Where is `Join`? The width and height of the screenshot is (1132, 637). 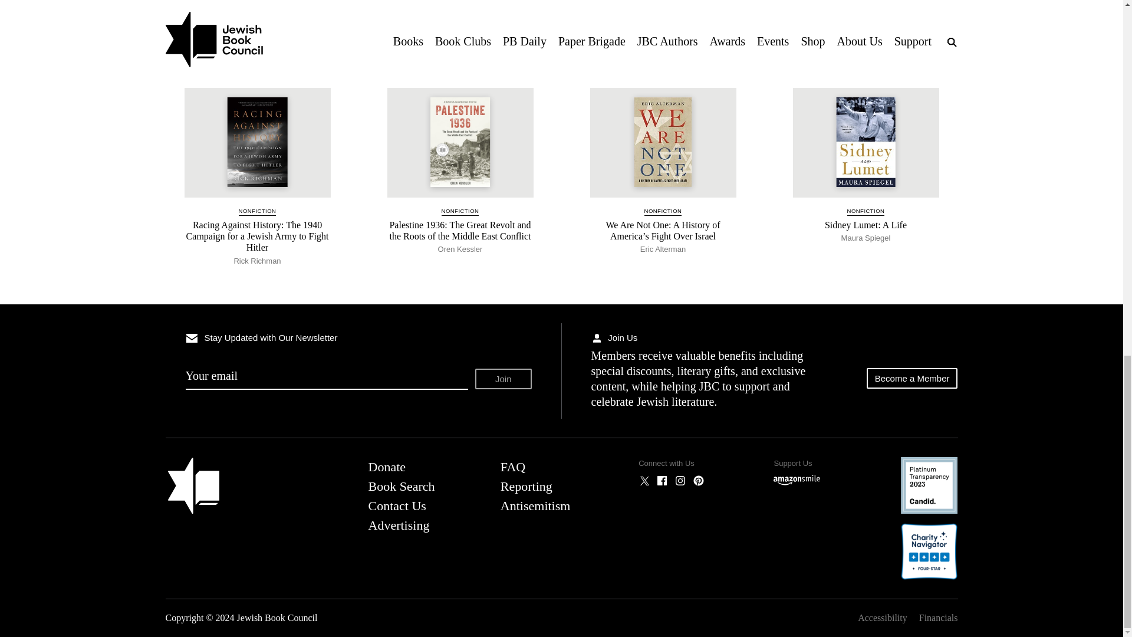
Join is located at coordinates (504, 379).